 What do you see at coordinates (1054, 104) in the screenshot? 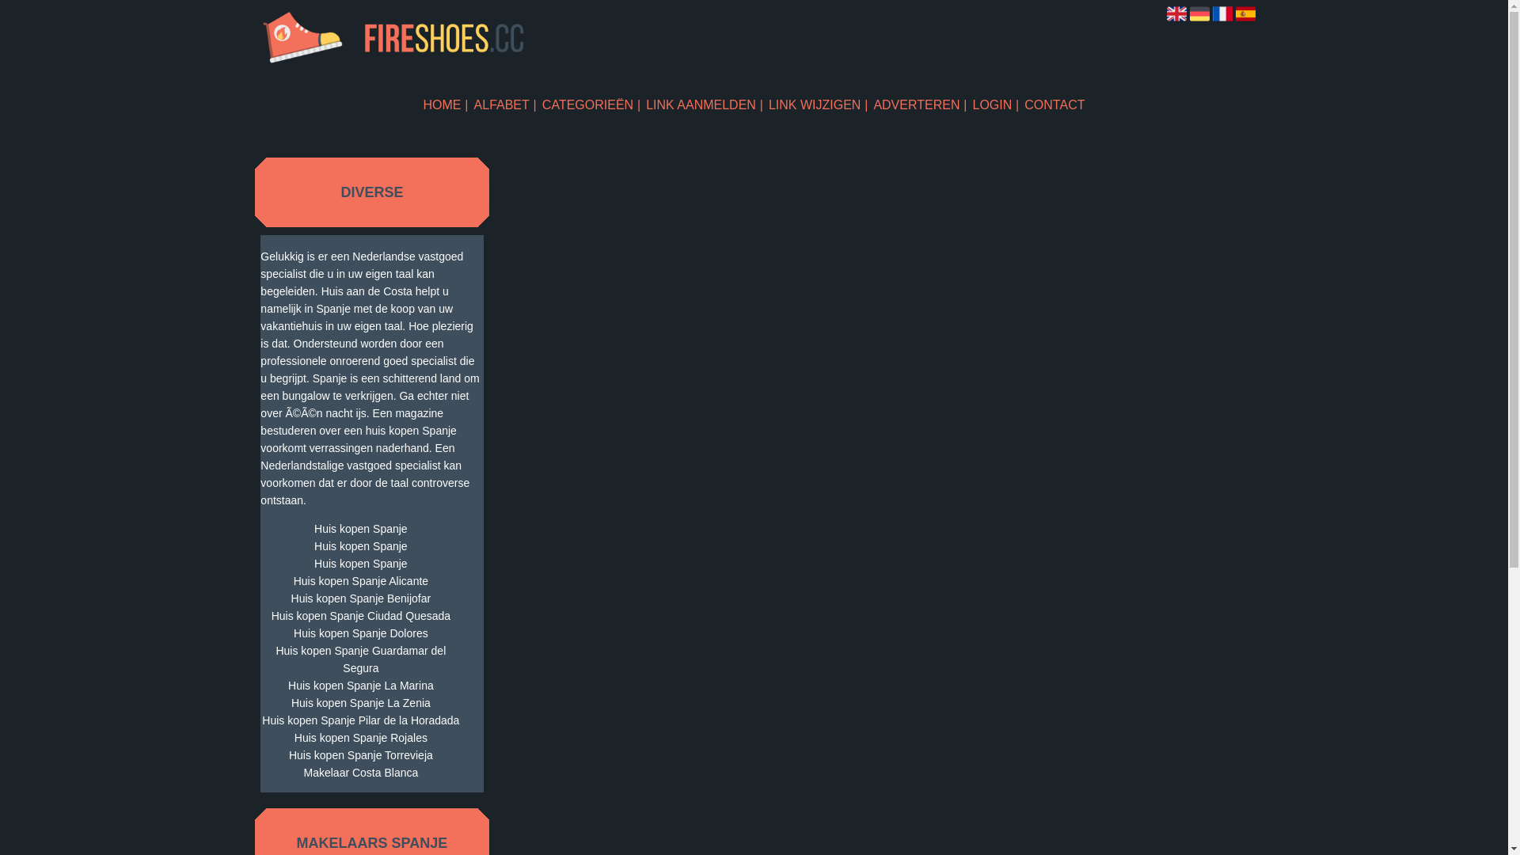
I see `CONTACT` at bounding box center [1054, 104].